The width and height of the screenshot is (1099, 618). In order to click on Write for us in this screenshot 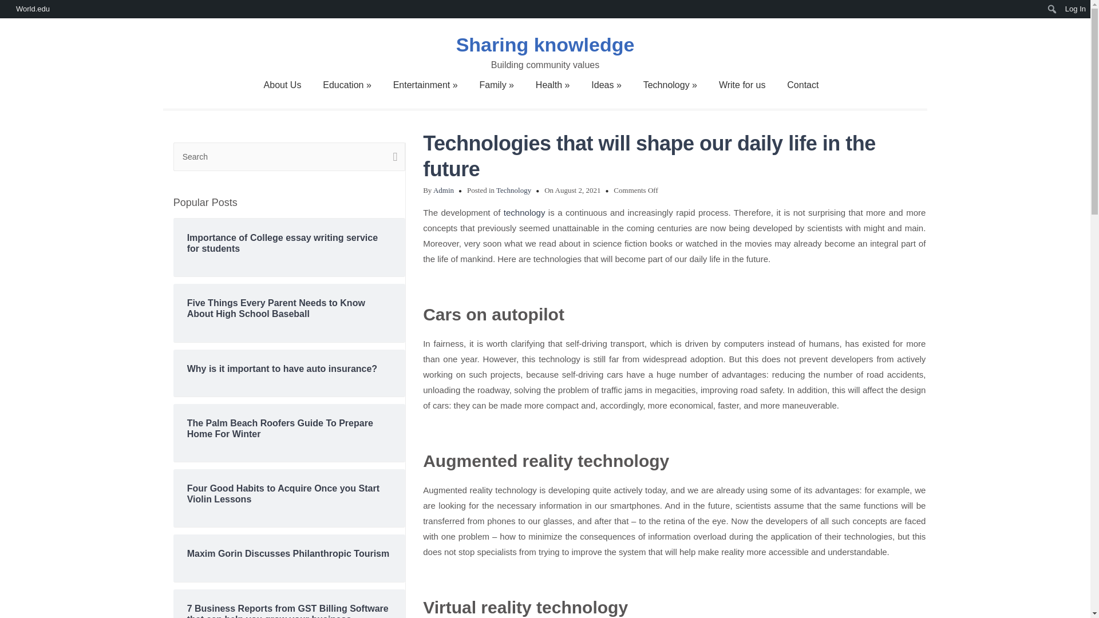, I will do `click(742, 85)`.